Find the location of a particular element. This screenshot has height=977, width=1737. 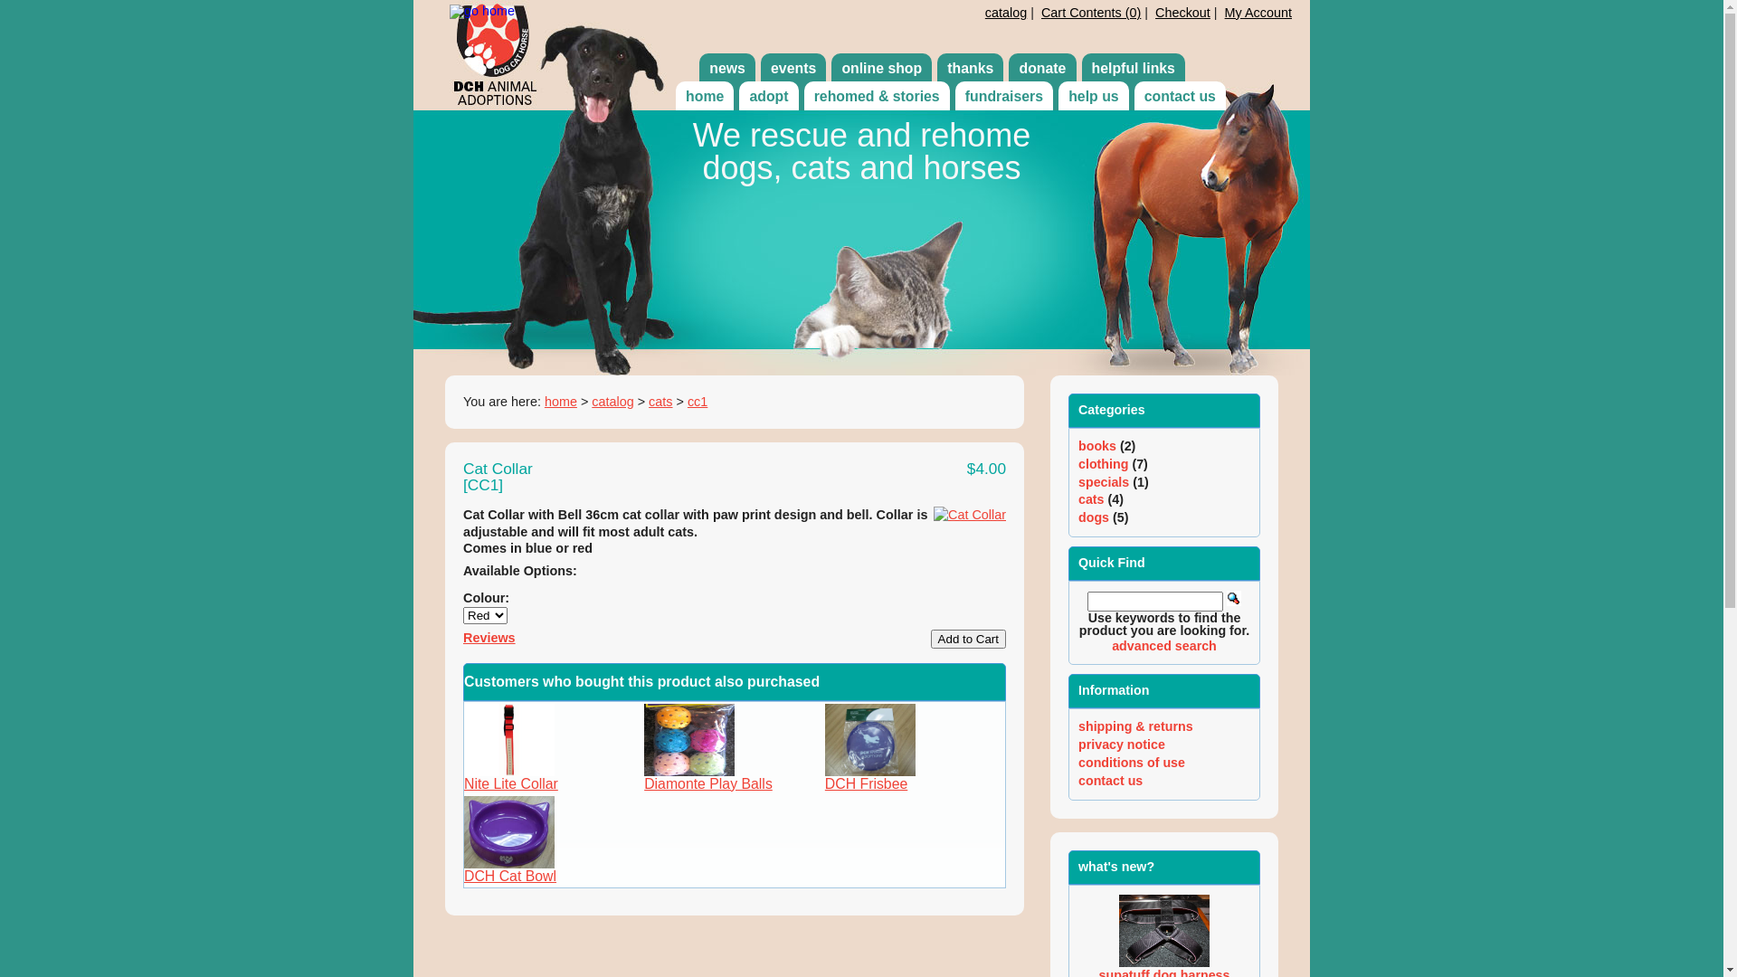

donate is located at coordinates (1042, 69).